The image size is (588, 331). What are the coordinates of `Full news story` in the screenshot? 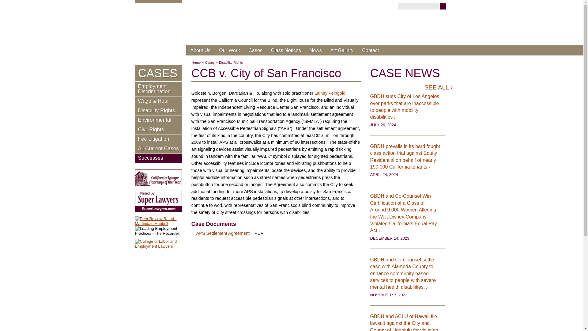 It's located at (407, 157).